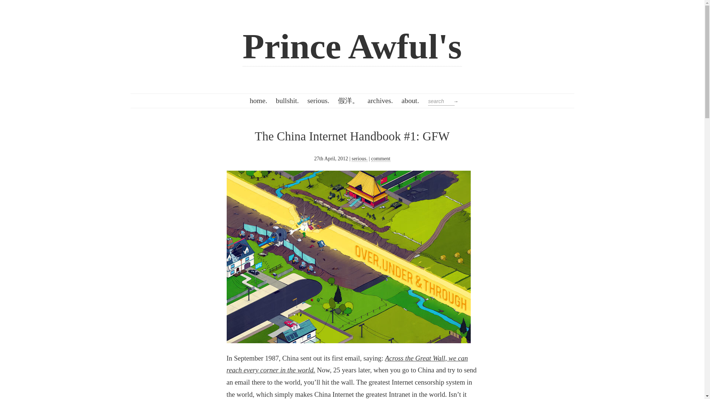 This screenshot has height=399, width=710. I want to click on search, so click(441, 101).